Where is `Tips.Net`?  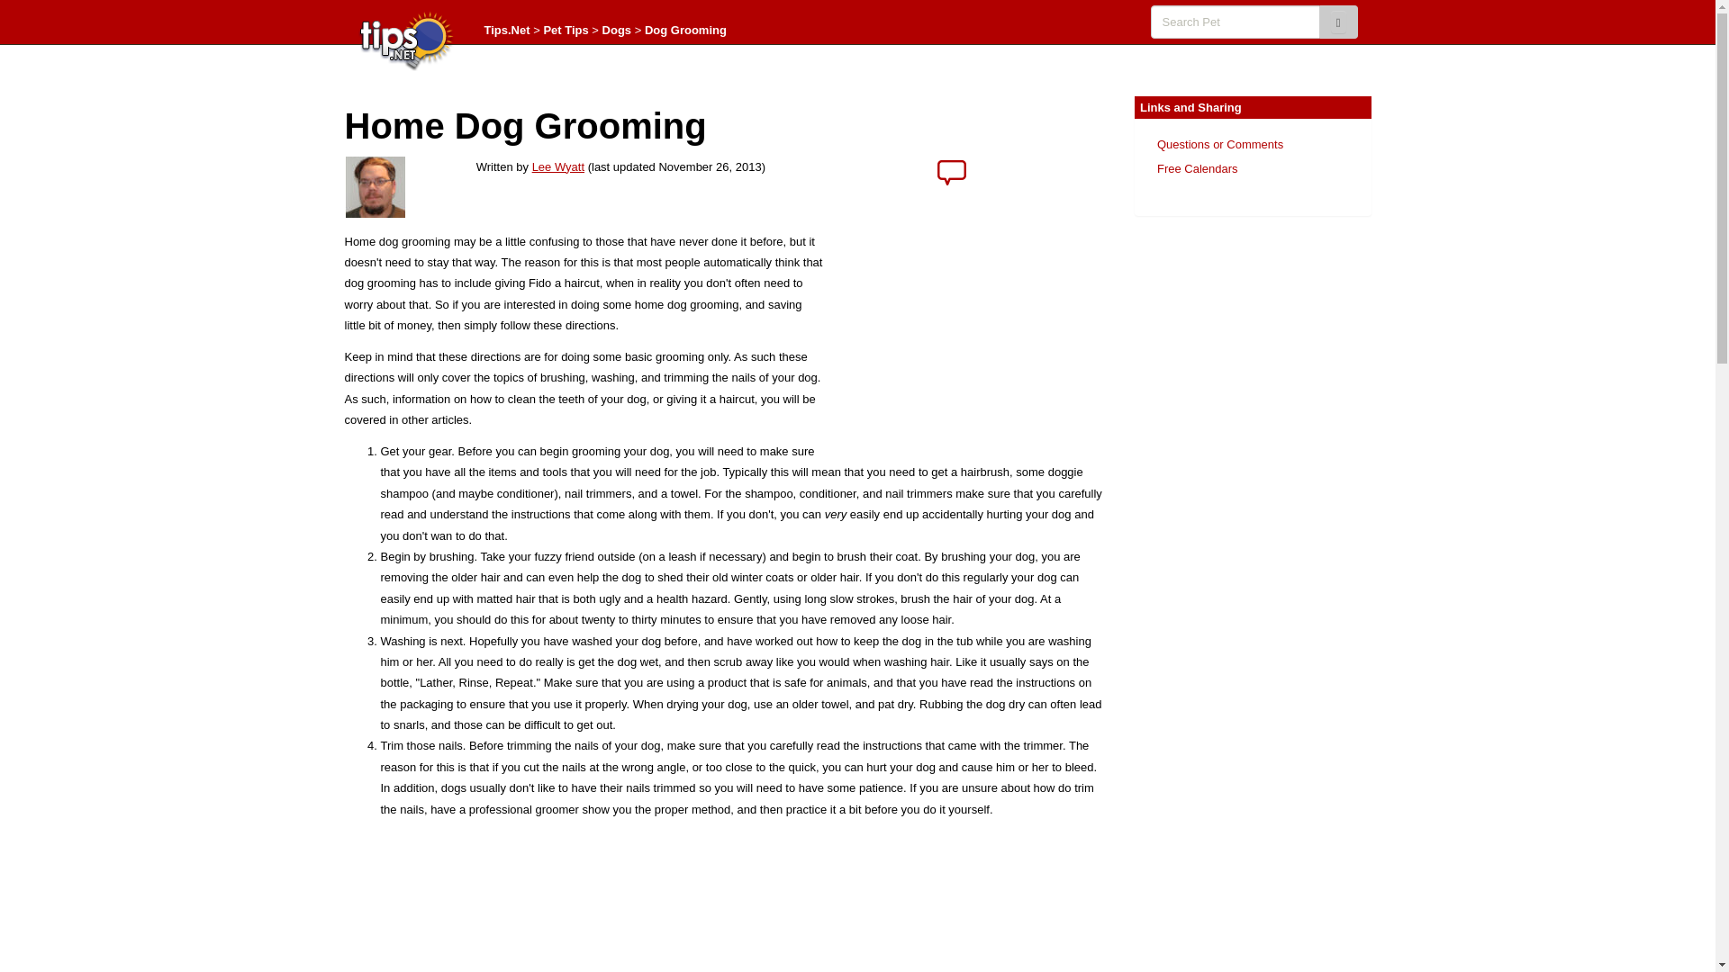 Tips.Net is located at coordinates (507, 30).